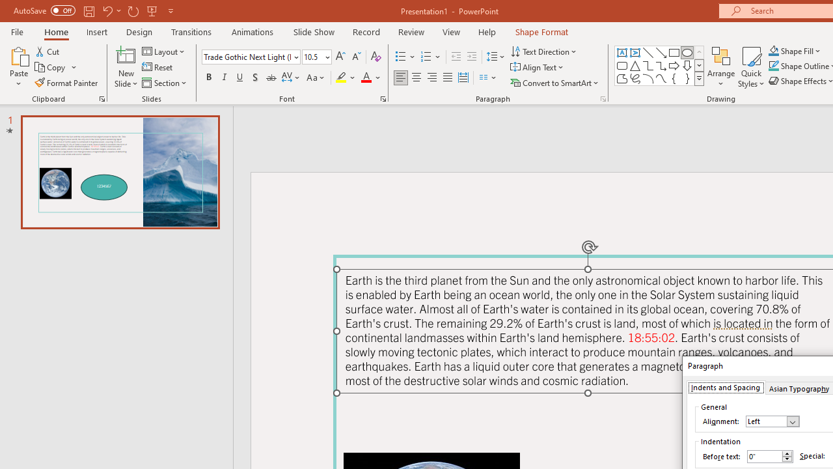 The height and width of the screenshot is (469, 833). What do you see at coordinates (764, 456) in the screenshot?
I see `Before text` at bounding box center [764, 456].